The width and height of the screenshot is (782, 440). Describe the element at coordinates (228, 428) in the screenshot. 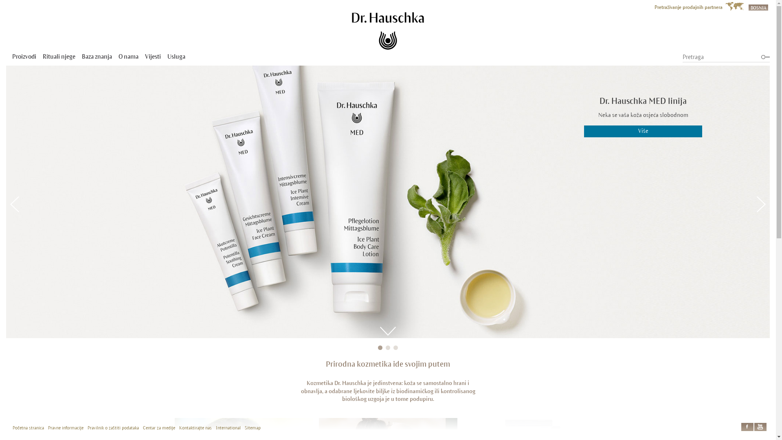

I see `International` at that location.